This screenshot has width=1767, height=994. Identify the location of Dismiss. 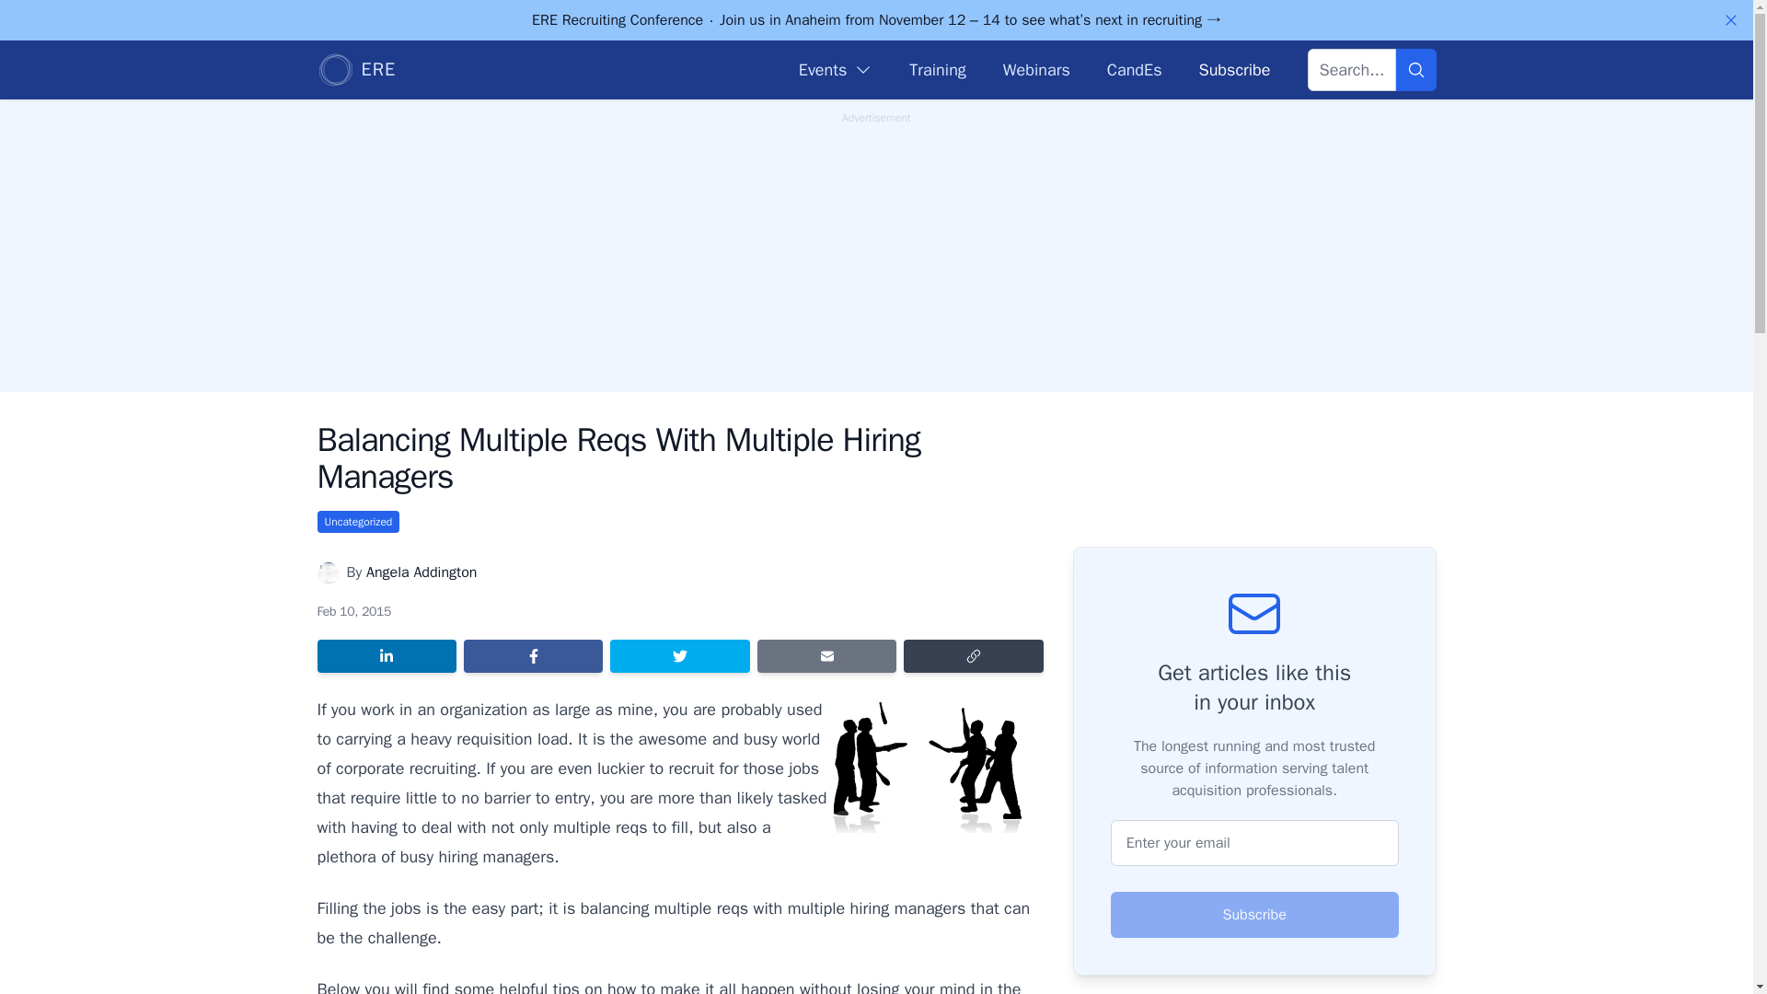
(1730, 20).